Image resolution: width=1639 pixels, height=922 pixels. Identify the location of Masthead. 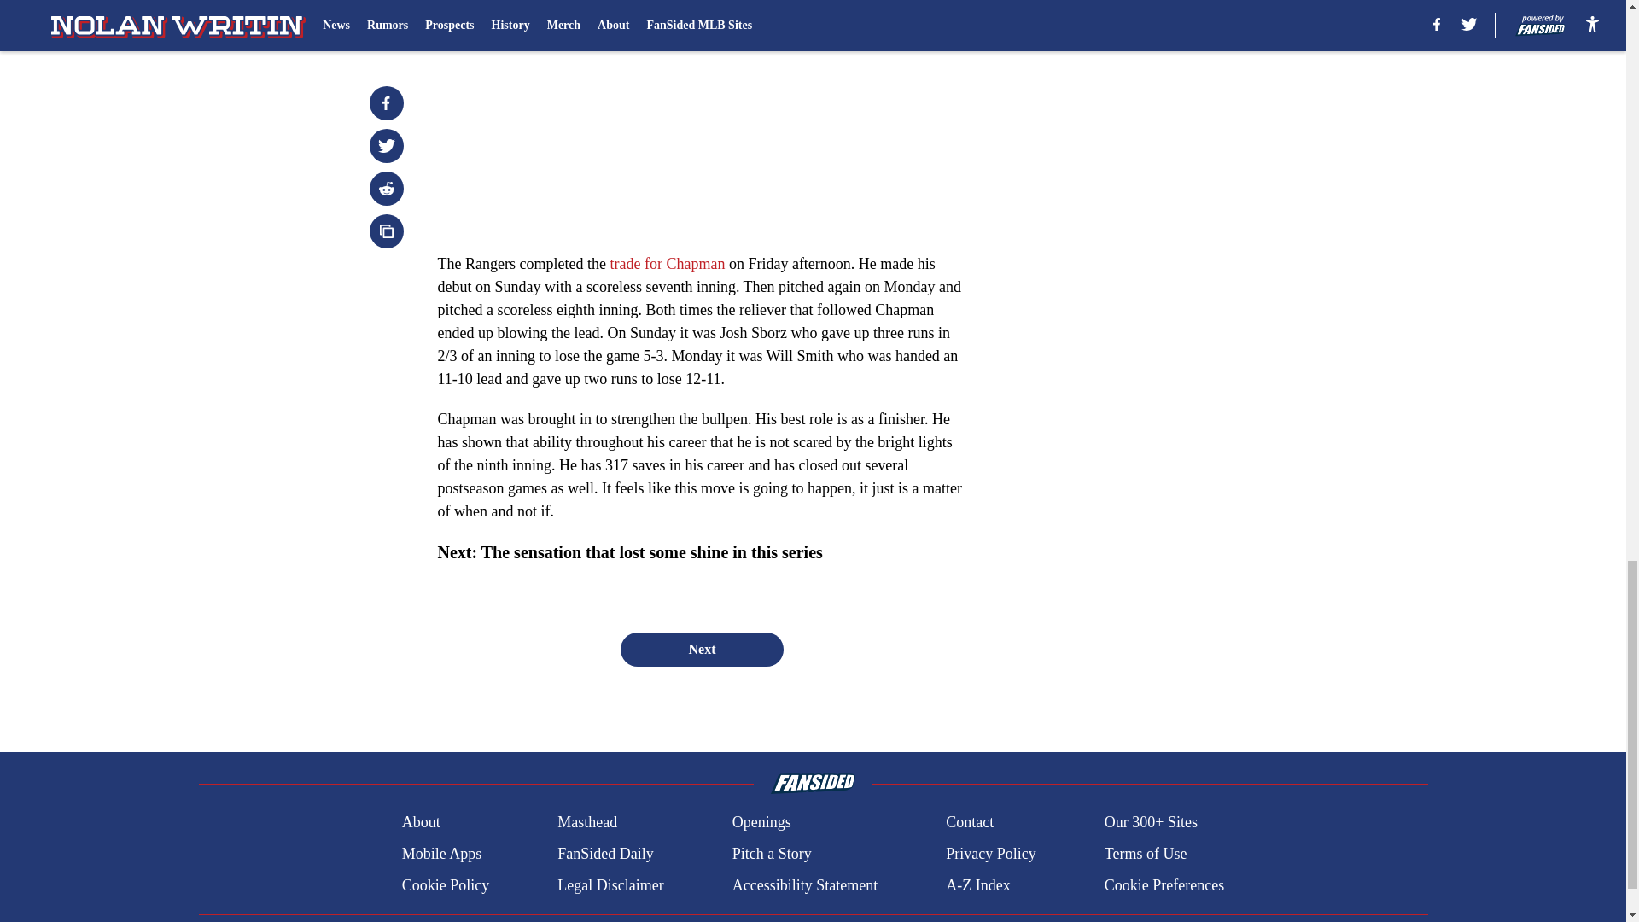
(587, 823).